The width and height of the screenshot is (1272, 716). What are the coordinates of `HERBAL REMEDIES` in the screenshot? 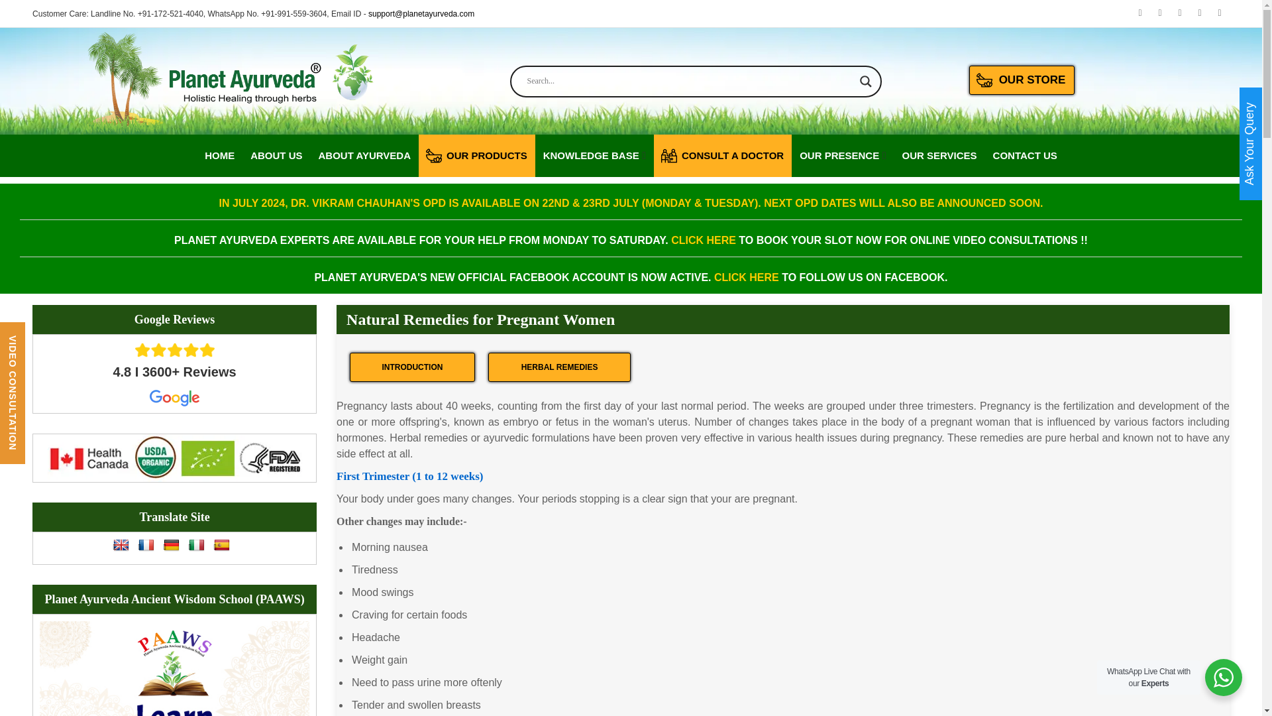 It's located at (559, 367).